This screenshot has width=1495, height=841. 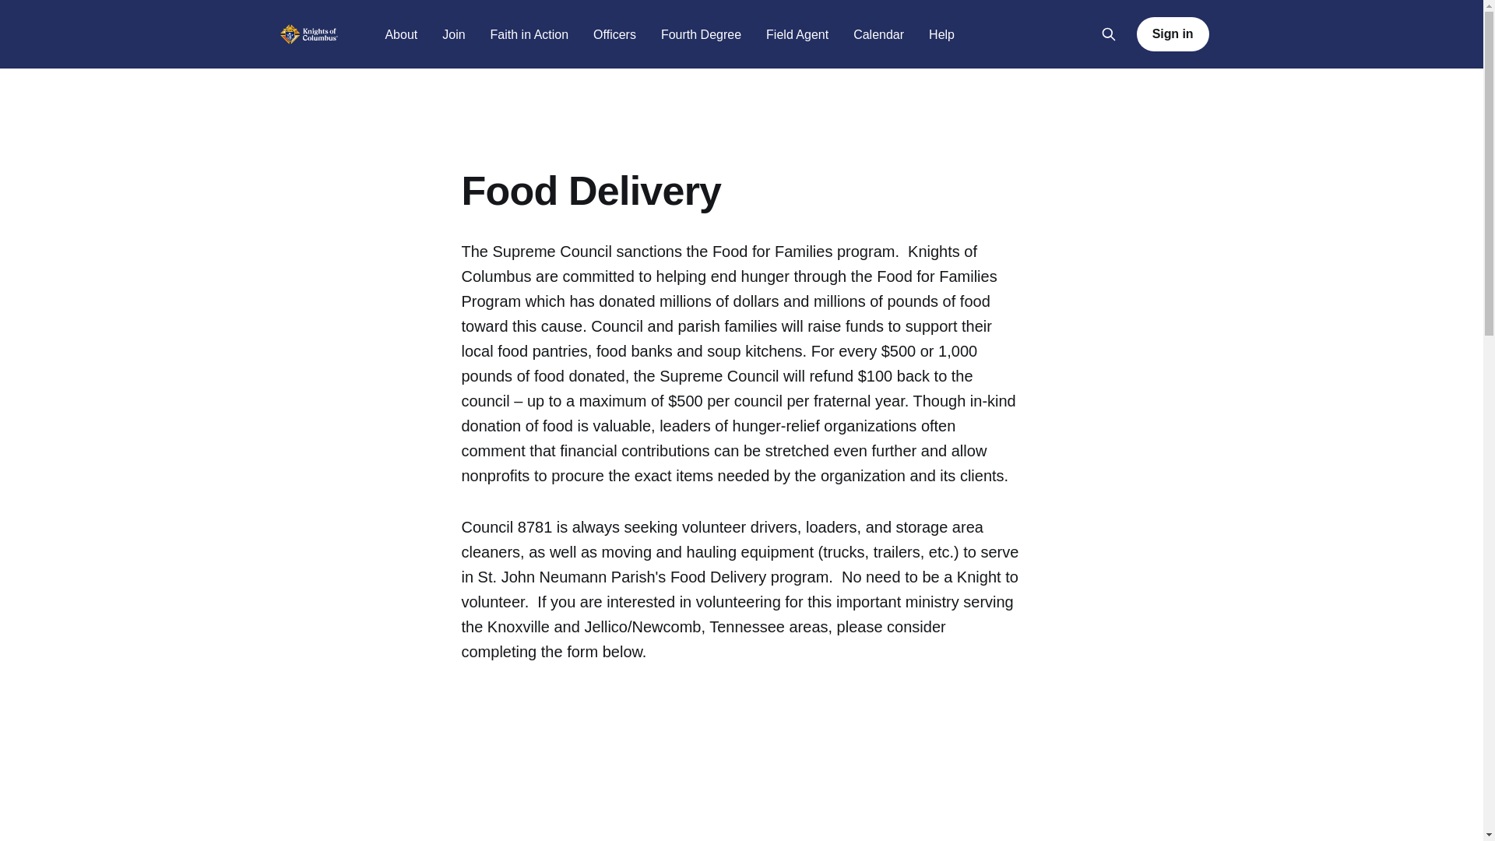 I want to click on Faith in Action, so click(x=529, y=34).